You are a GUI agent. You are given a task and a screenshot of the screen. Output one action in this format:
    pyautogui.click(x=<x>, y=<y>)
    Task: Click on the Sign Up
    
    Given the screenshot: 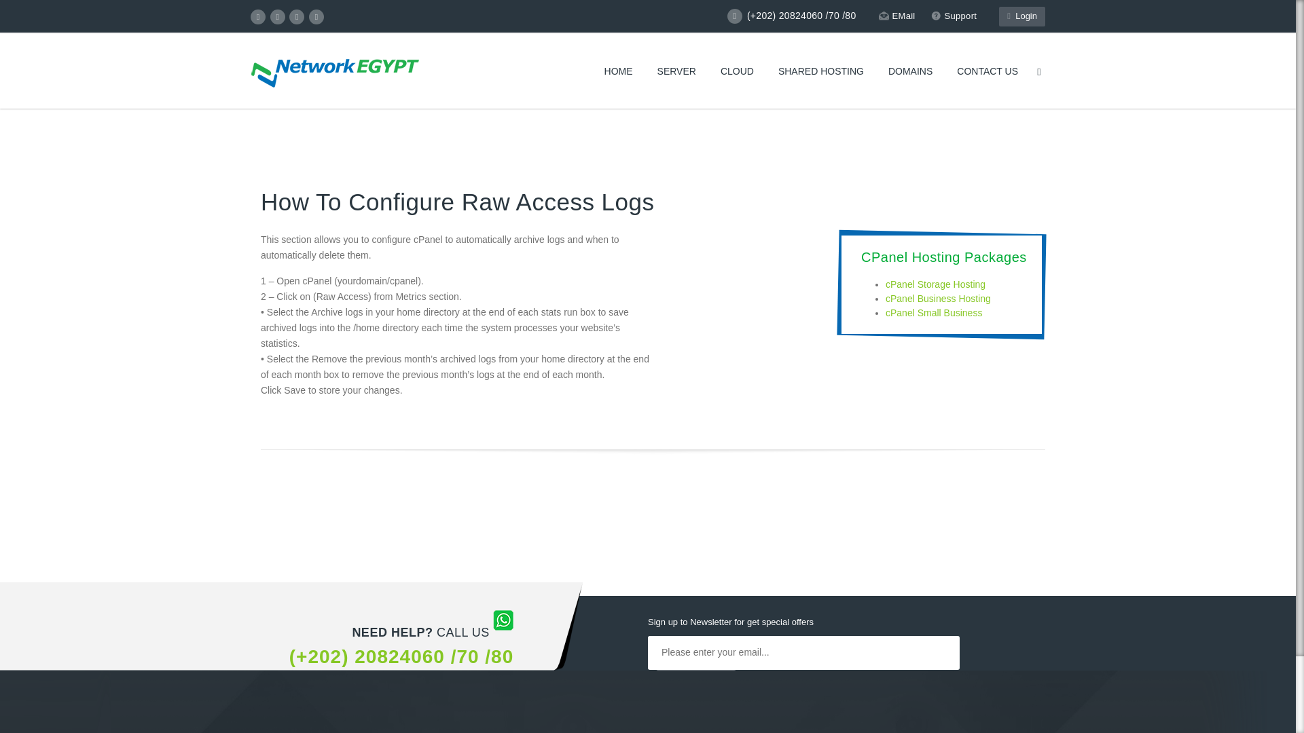 What is the action you would take?
    pyautogui.click(x=695, y=687)
    